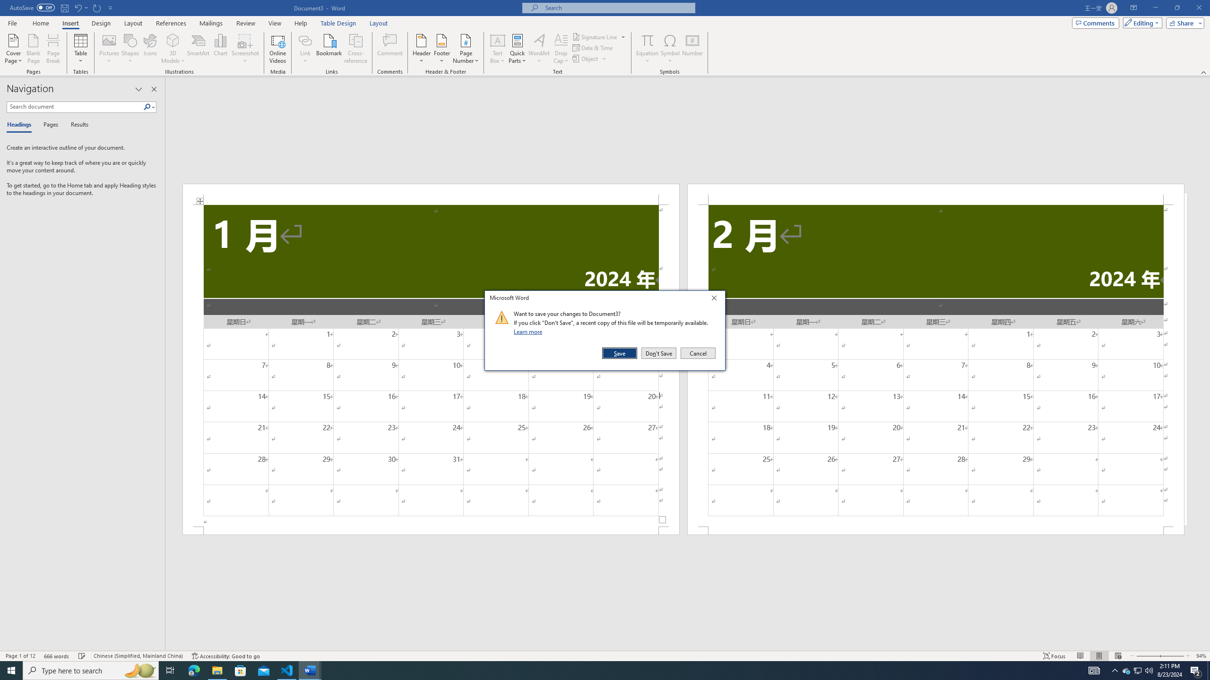  Describe the element at coordinates (502, 317) in the screenshot. I see `Class: NetUIImage` at that location.